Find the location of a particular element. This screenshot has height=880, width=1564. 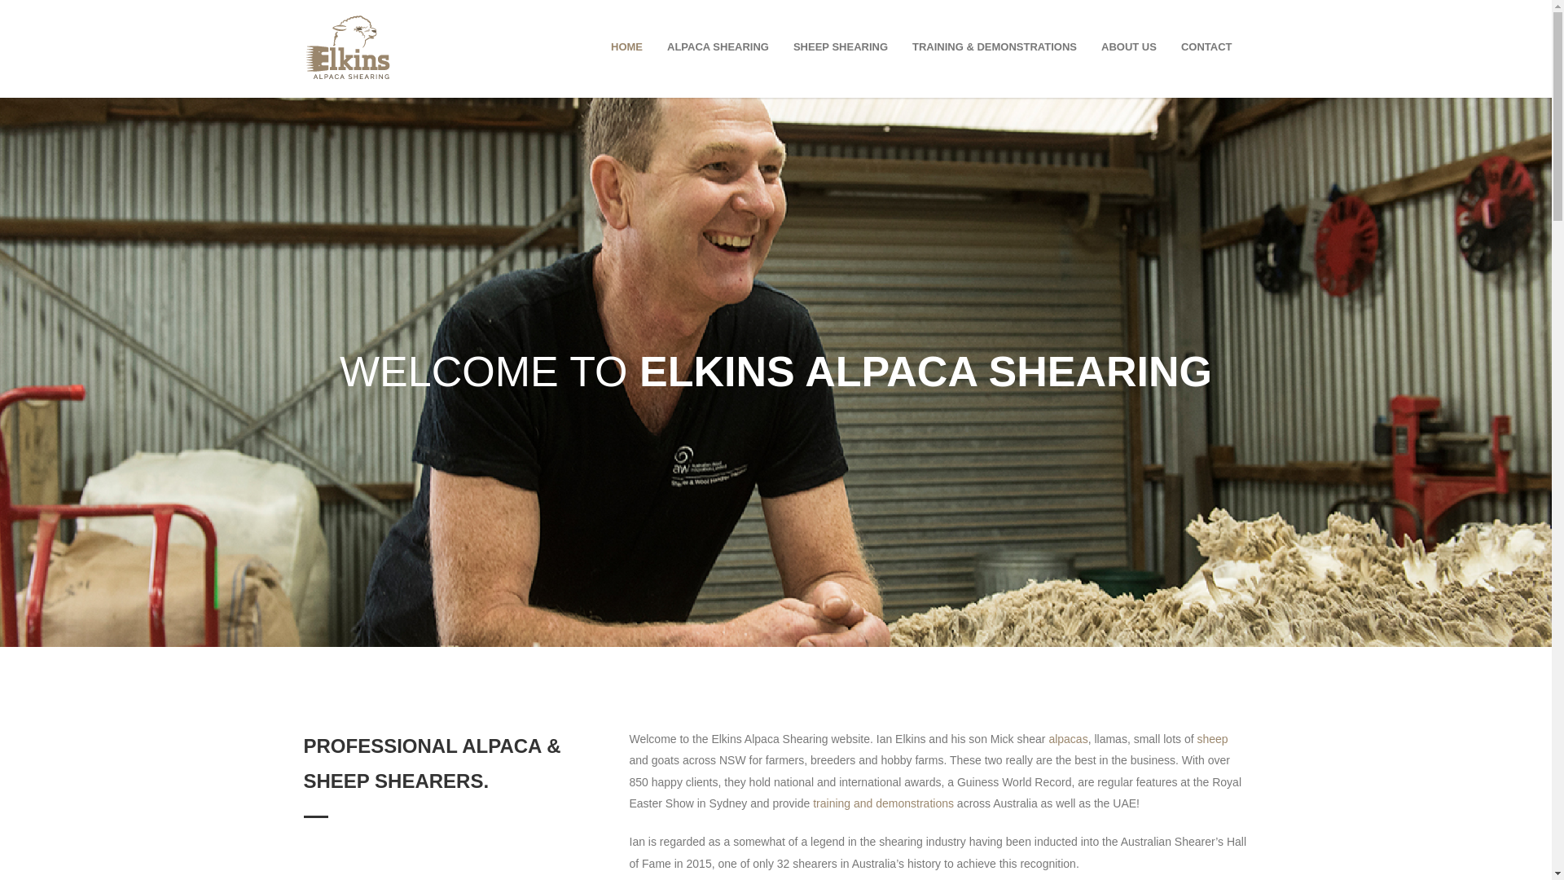

TRAINING & DEMONSTRATIONS is located at coordinates (995, 47).